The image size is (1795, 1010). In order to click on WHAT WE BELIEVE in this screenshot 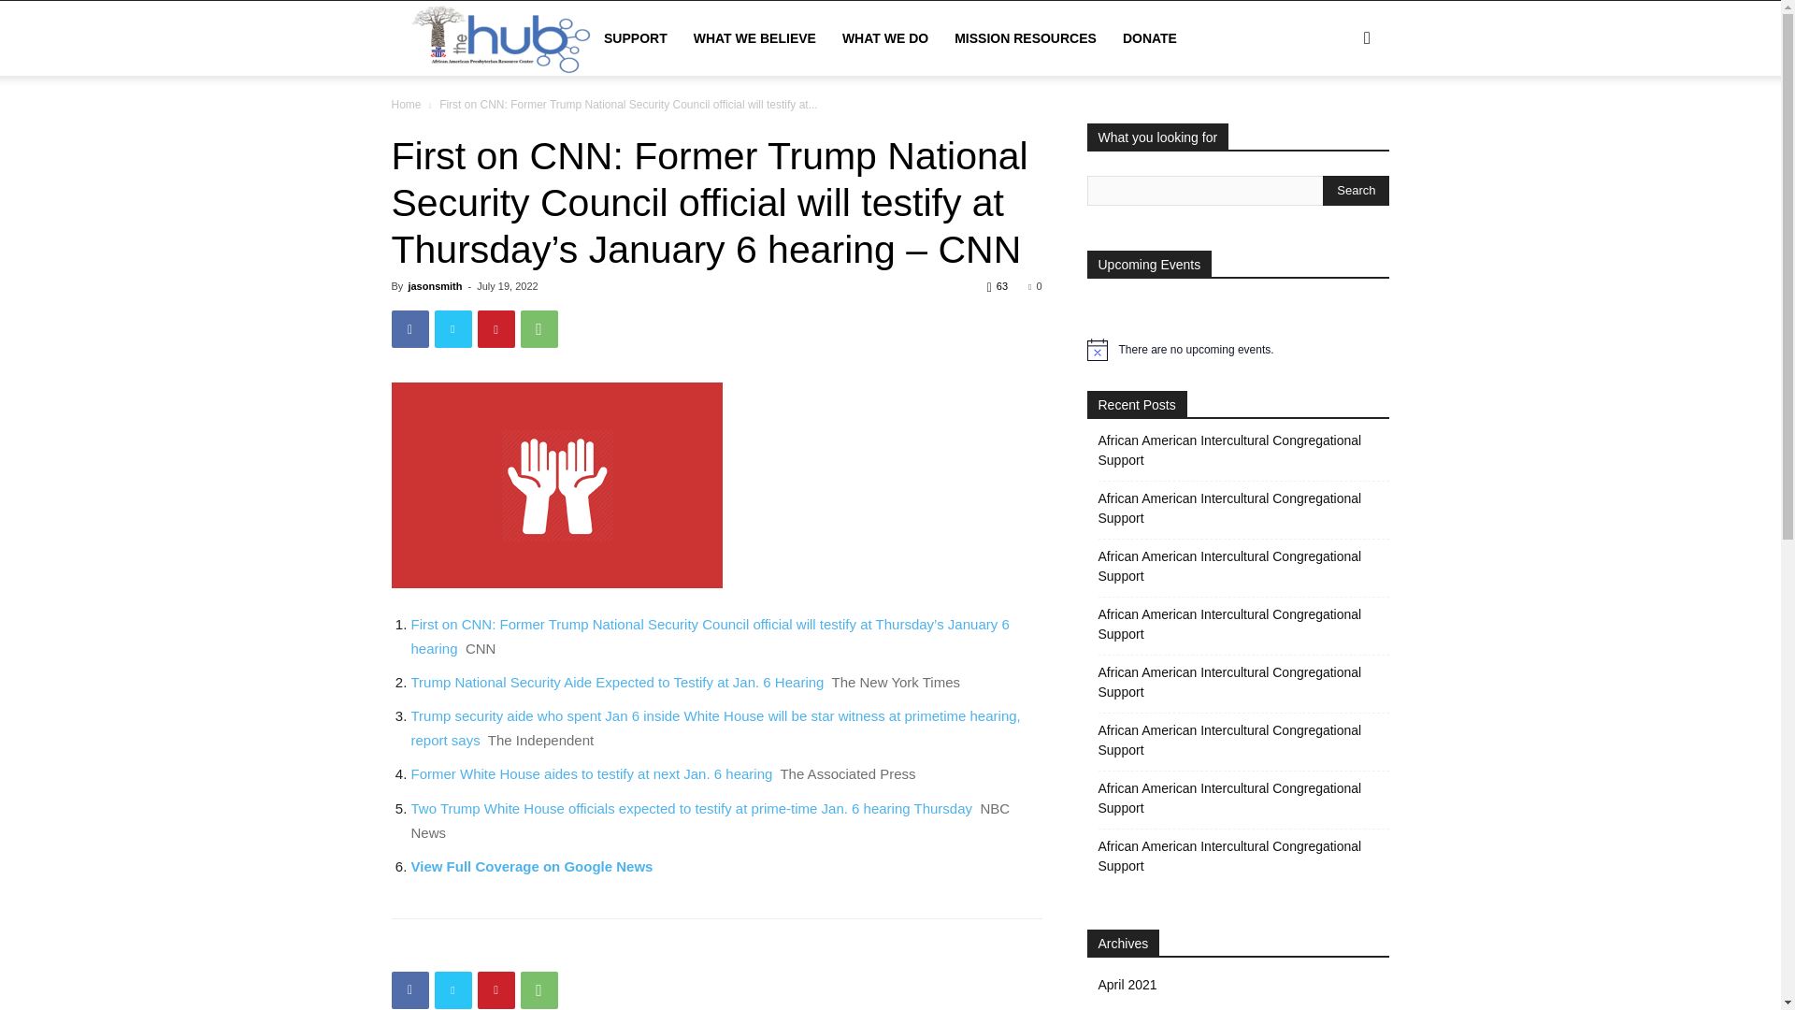, I will do `click(754, 38)`.